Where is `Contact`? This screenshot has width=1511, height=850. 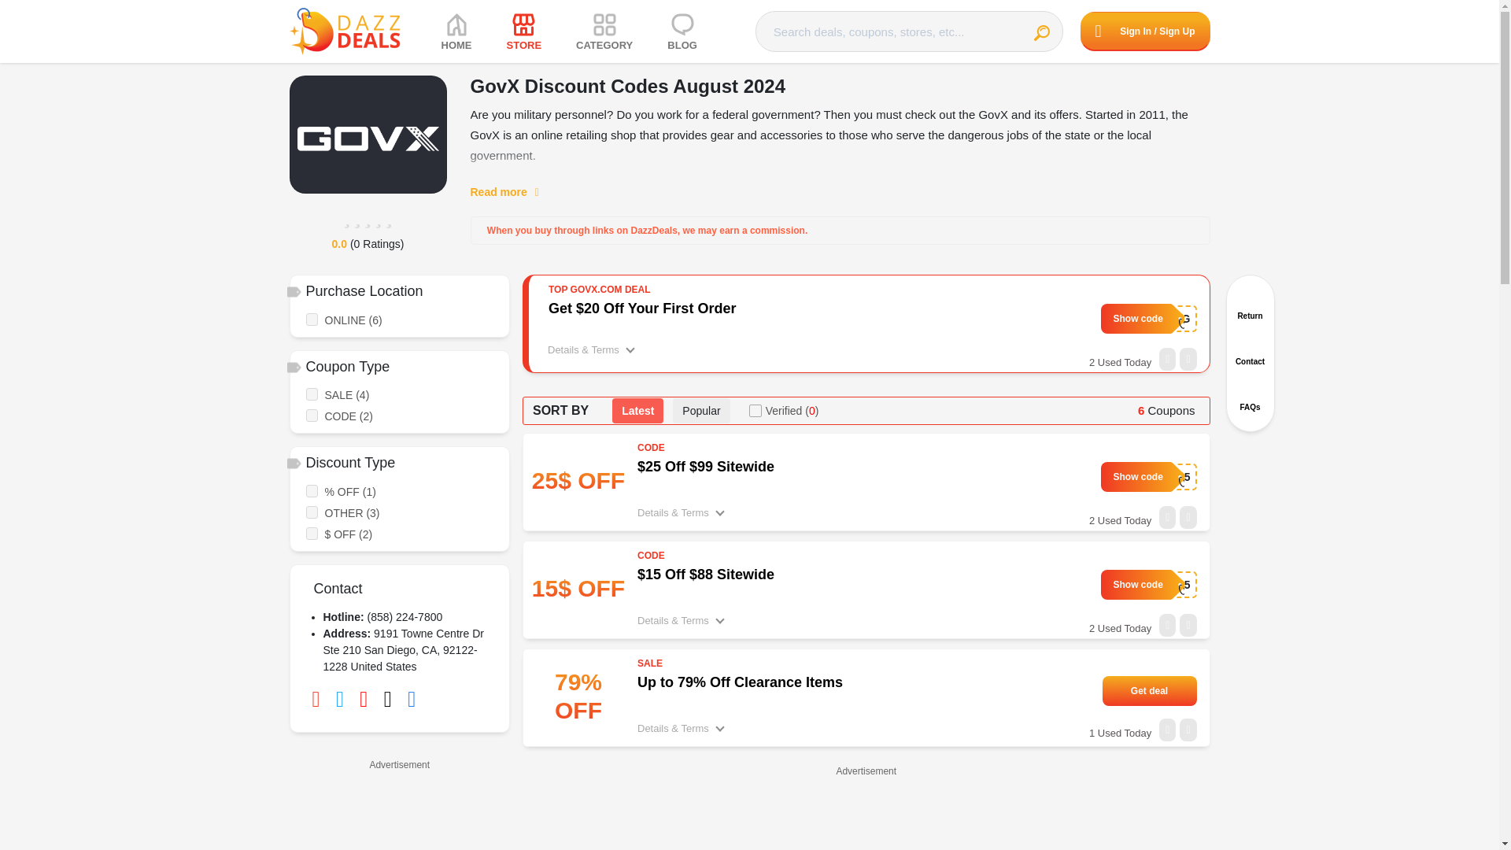 Contact is located at coordinates (1250, 353).